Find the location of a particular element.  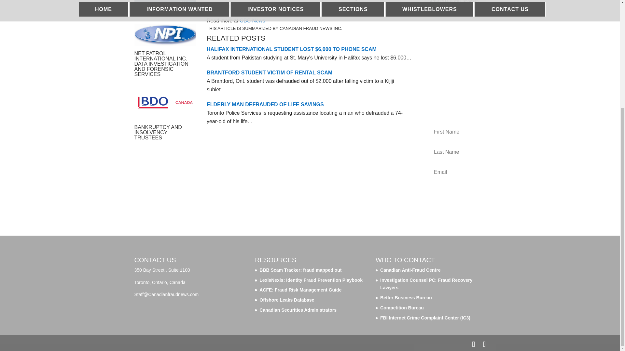

reed is located at coordinates (165, 8).